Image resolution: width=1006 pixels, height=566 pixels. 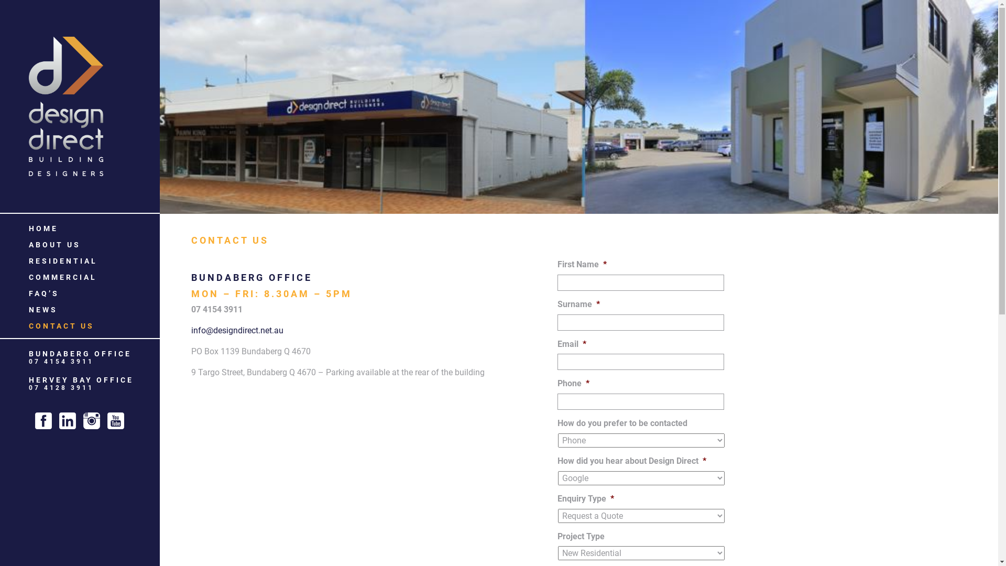 What do you see at coordinates (116, 421) in the screenshot?
I see `YouTube` at bounding box center [116, 421].